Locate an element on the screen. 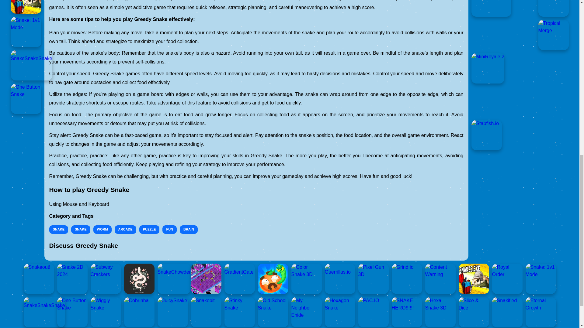 This screenshot has height=328, width=584. One Button Snake is located at coordinates (26, 98).